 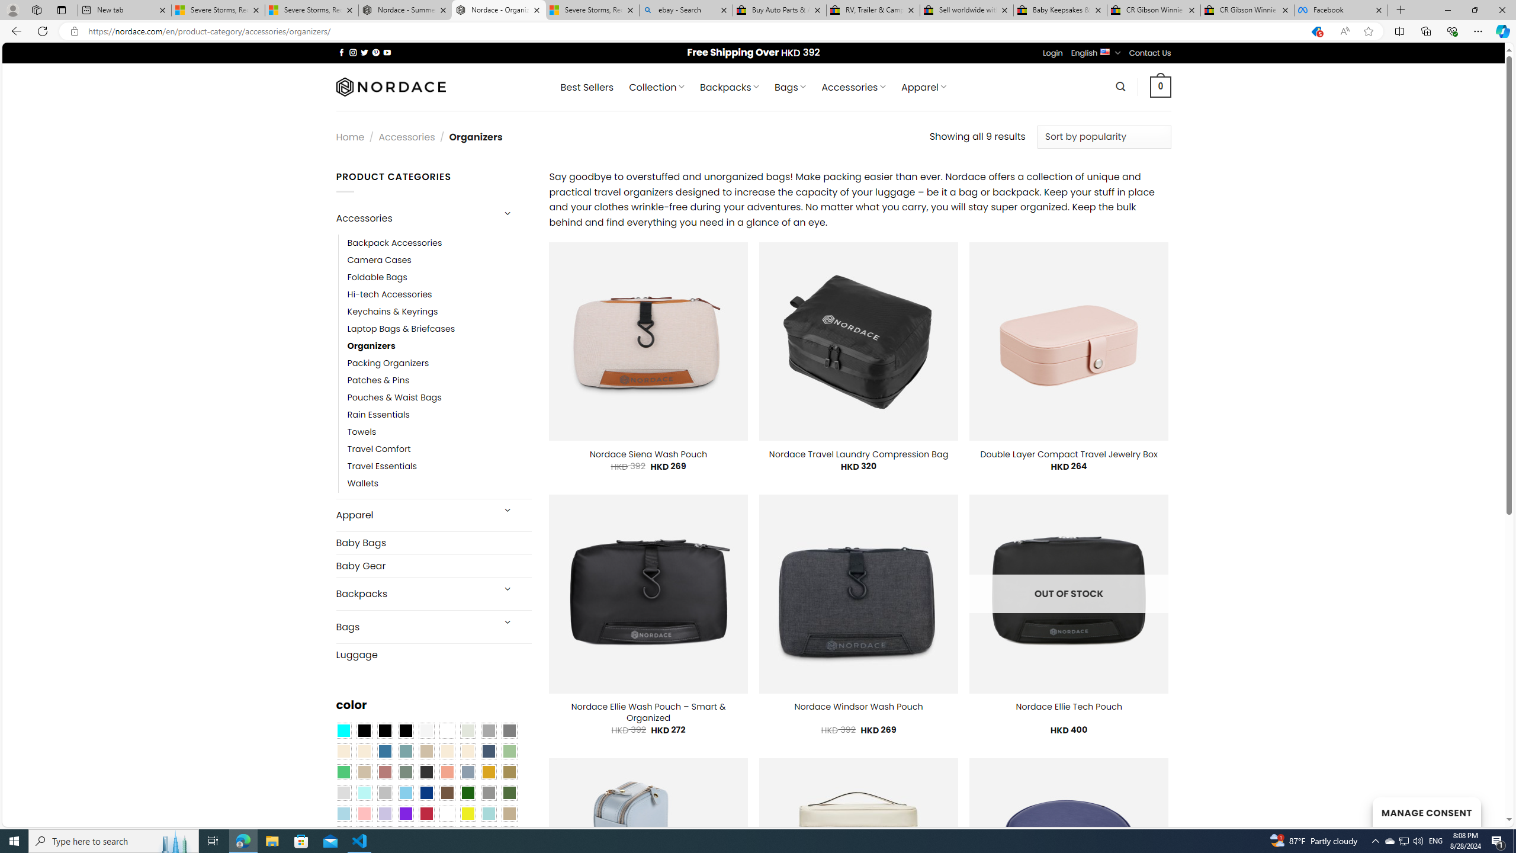 I want to click on Yellow, so click(x=468, y=813).